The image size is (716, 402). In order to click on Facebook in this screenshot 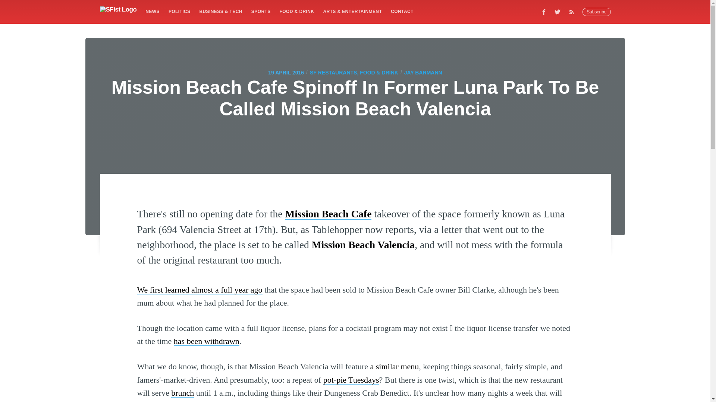, I will do `click(544, 12)`.